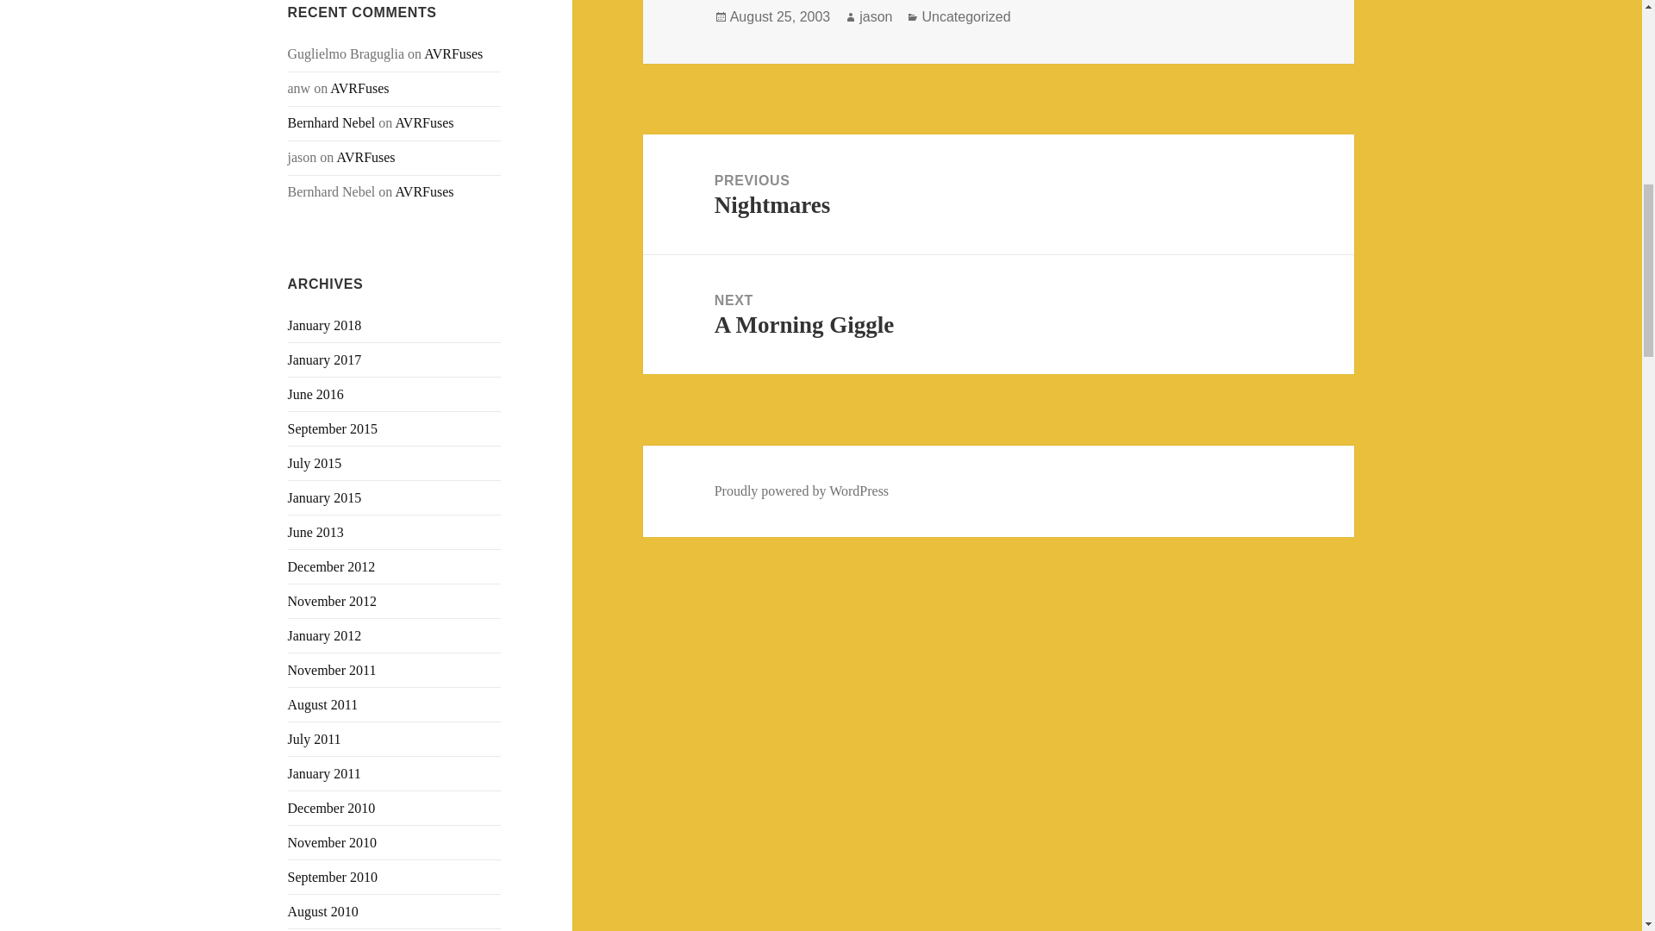 This screenshot has height=931, width=1655. I want to click on AVRFuses, so click(424, 191).